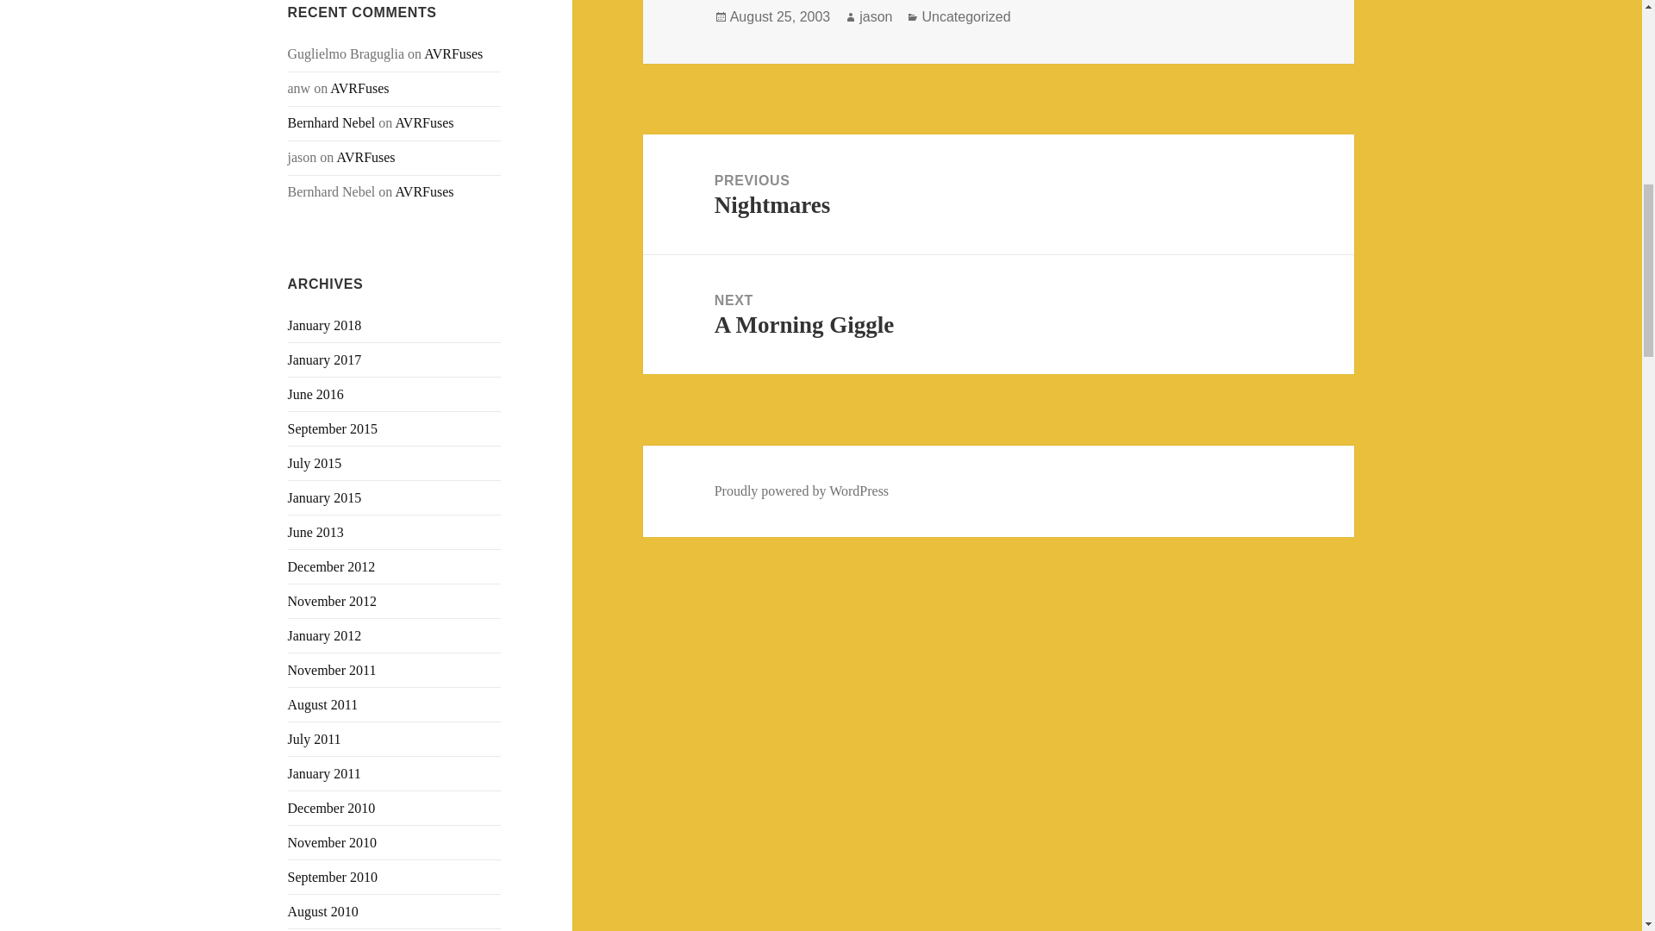 This screenshot has height=931, width=1655. I want to click on AVRFuses, so click(424, 191).